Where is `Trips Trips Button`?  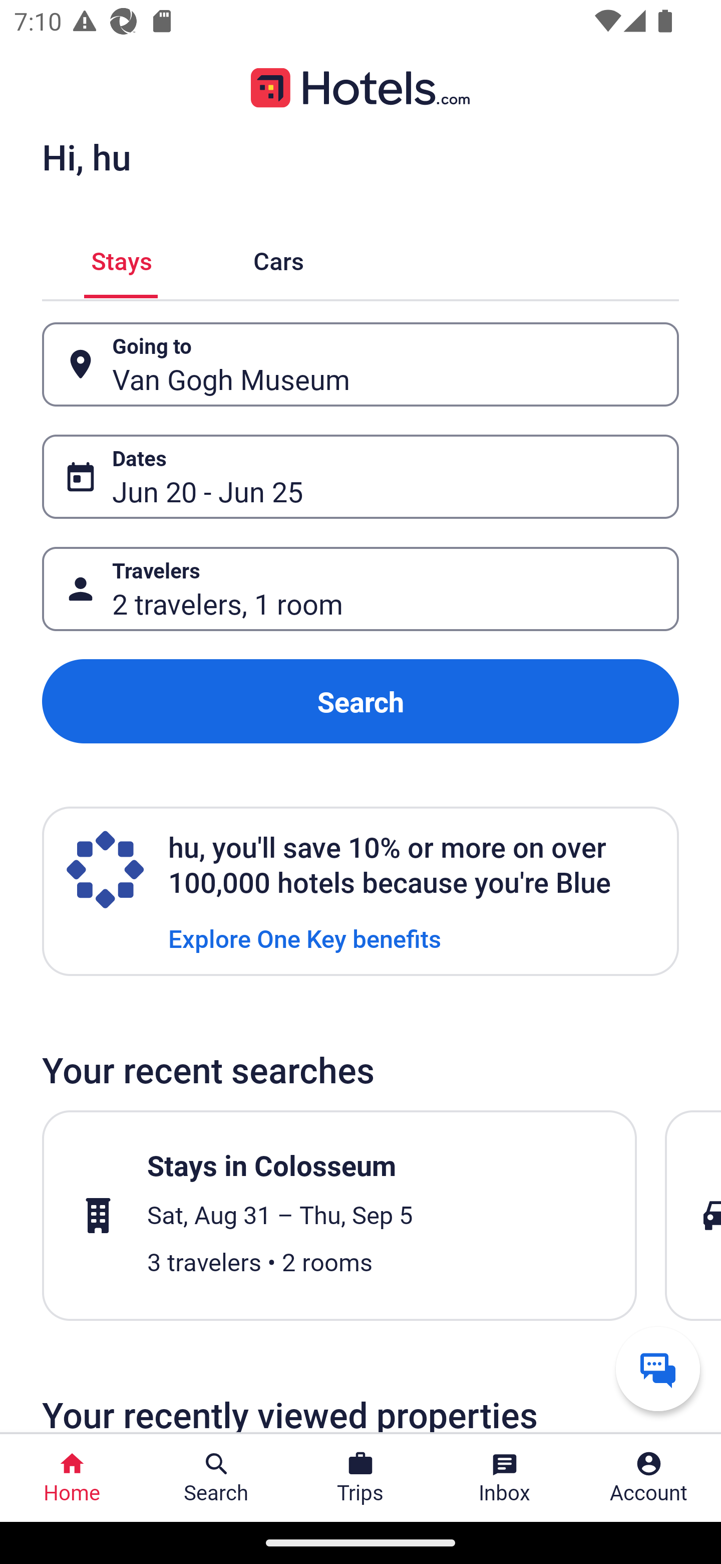 Trips Trips Button is located at coordinates (360, 1478).